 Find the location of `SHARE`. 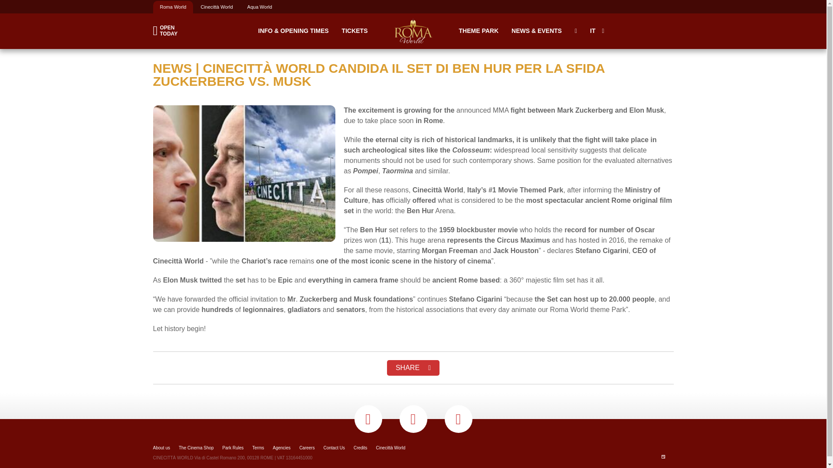

SHARE is located at coordinates (259, 7).